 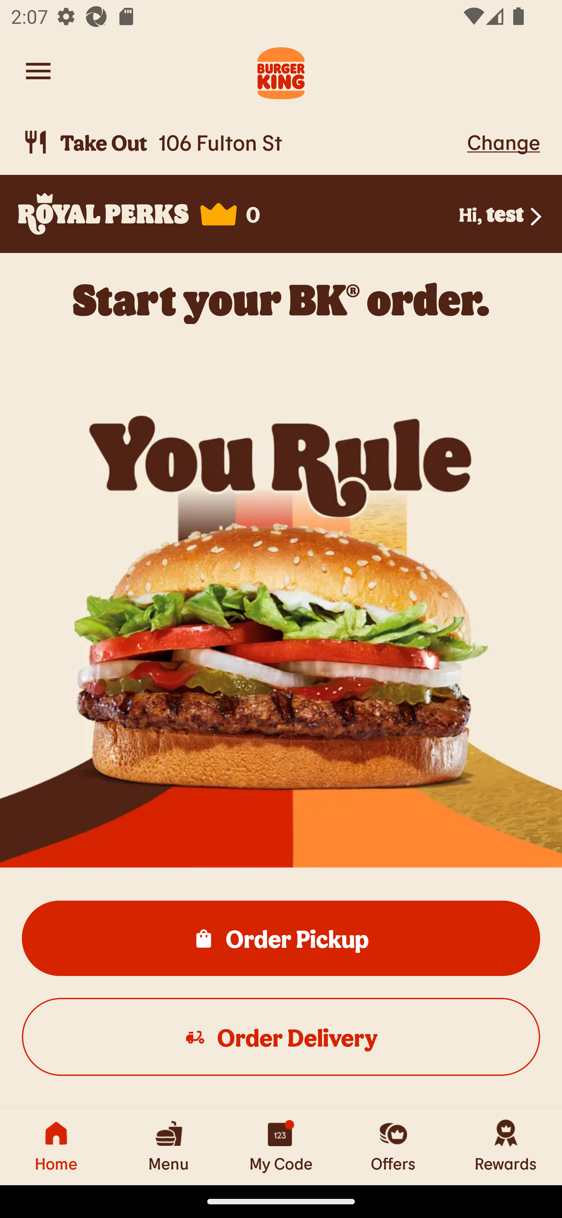 What do you see at coordinates (393, 1147) in the screenshot?
I see `Offers` at bounding box center [393, 1147].